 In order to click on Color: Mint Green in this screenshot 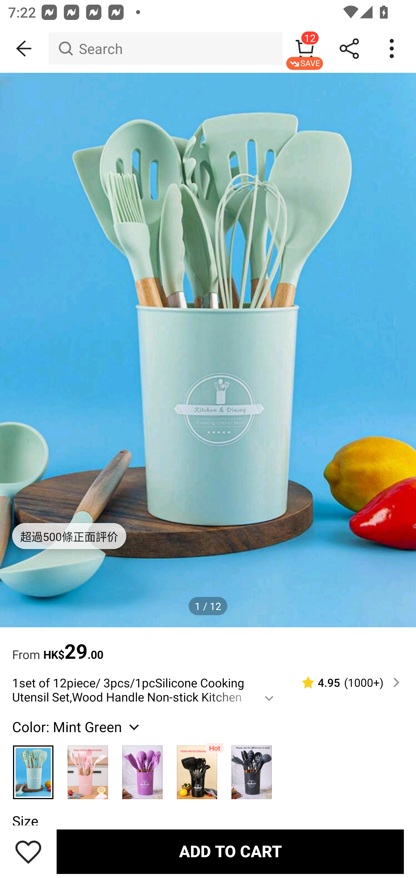, I will do `click(77, 726)`.